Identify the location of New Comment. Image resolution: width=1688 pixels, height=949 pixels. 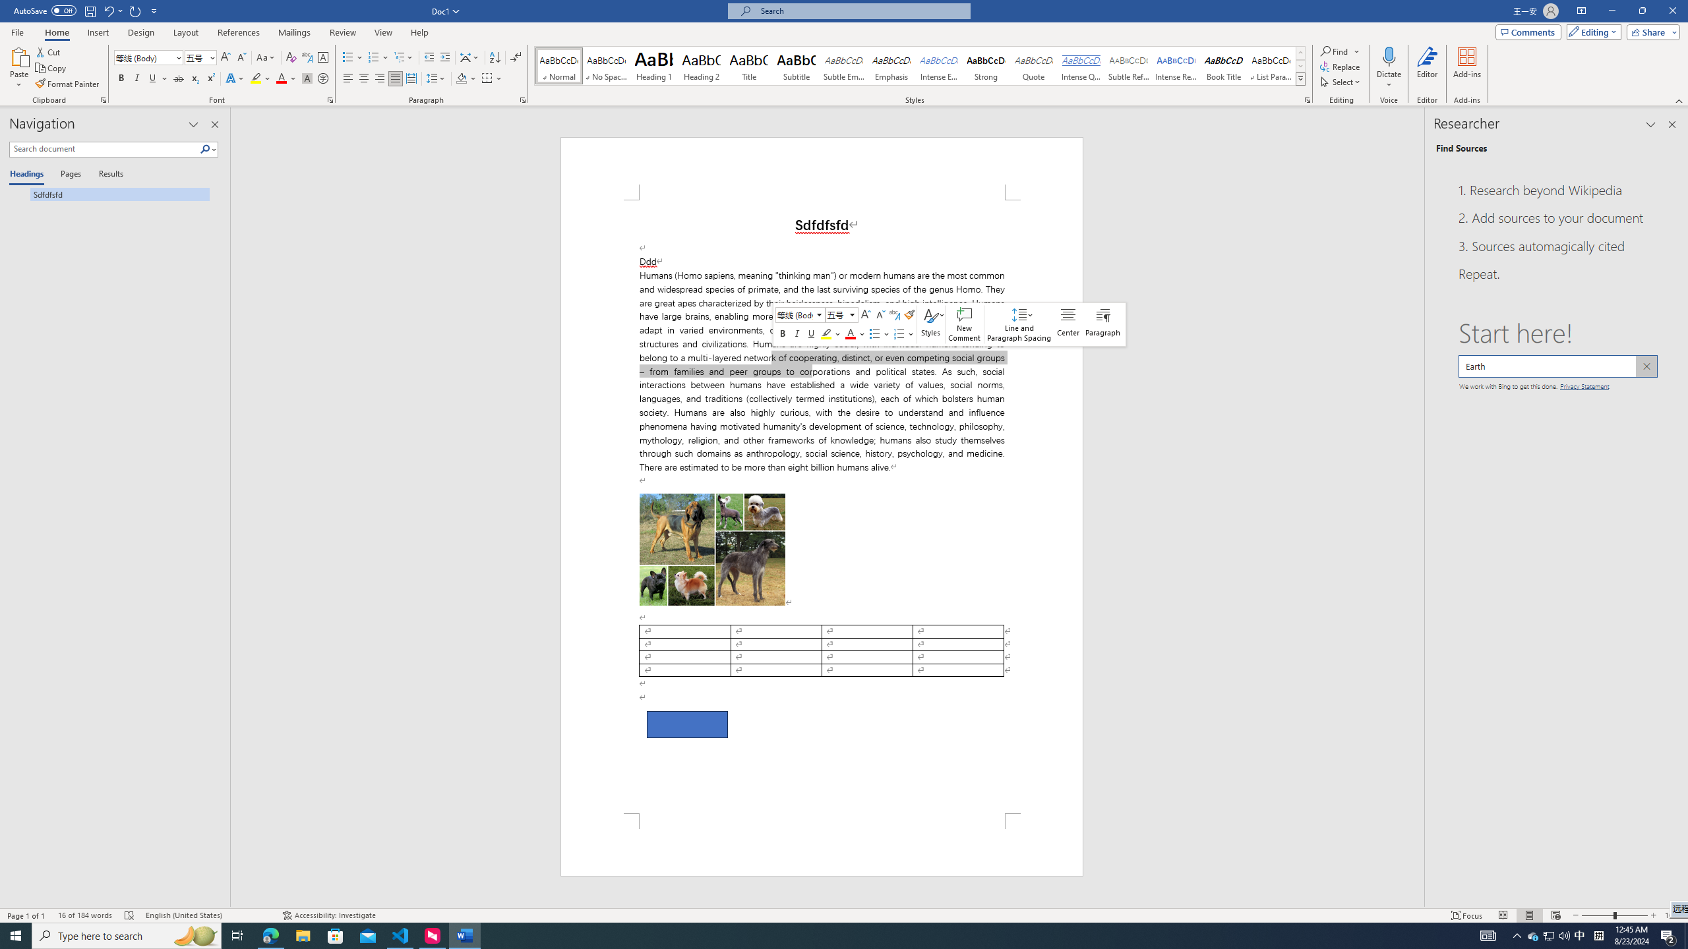
(964, 324).